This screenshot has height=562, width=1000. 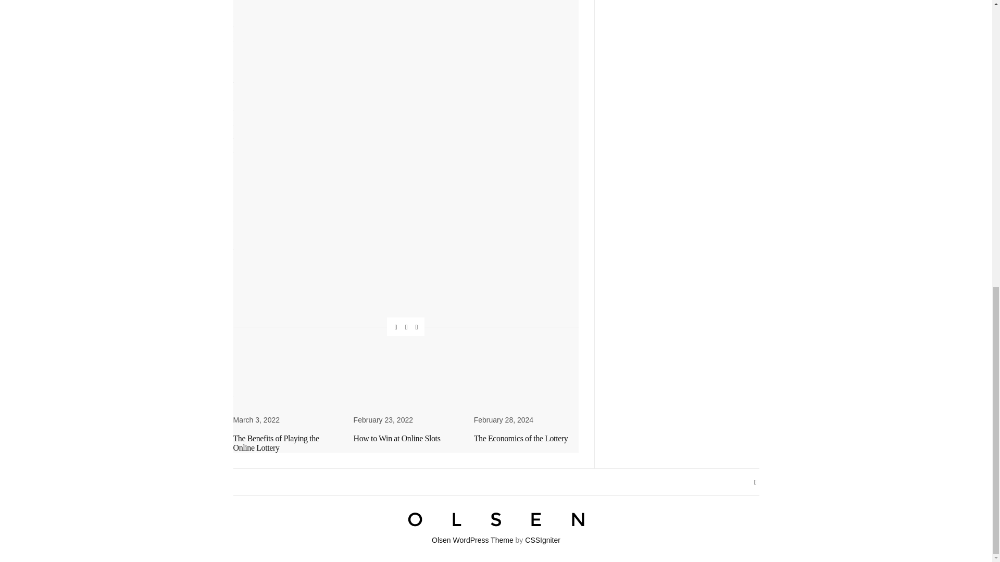 I want to click on CSSIgniter, so click(x=543, y=540).